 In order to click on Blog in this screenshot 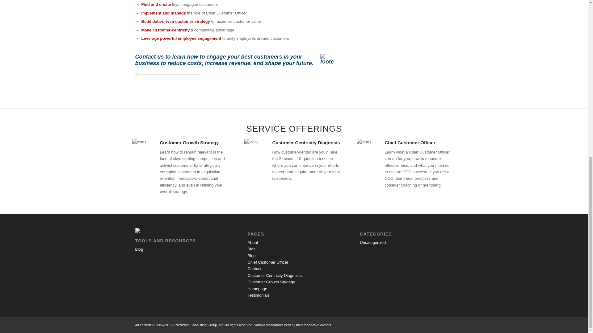, I will do `click(251, 255)`.